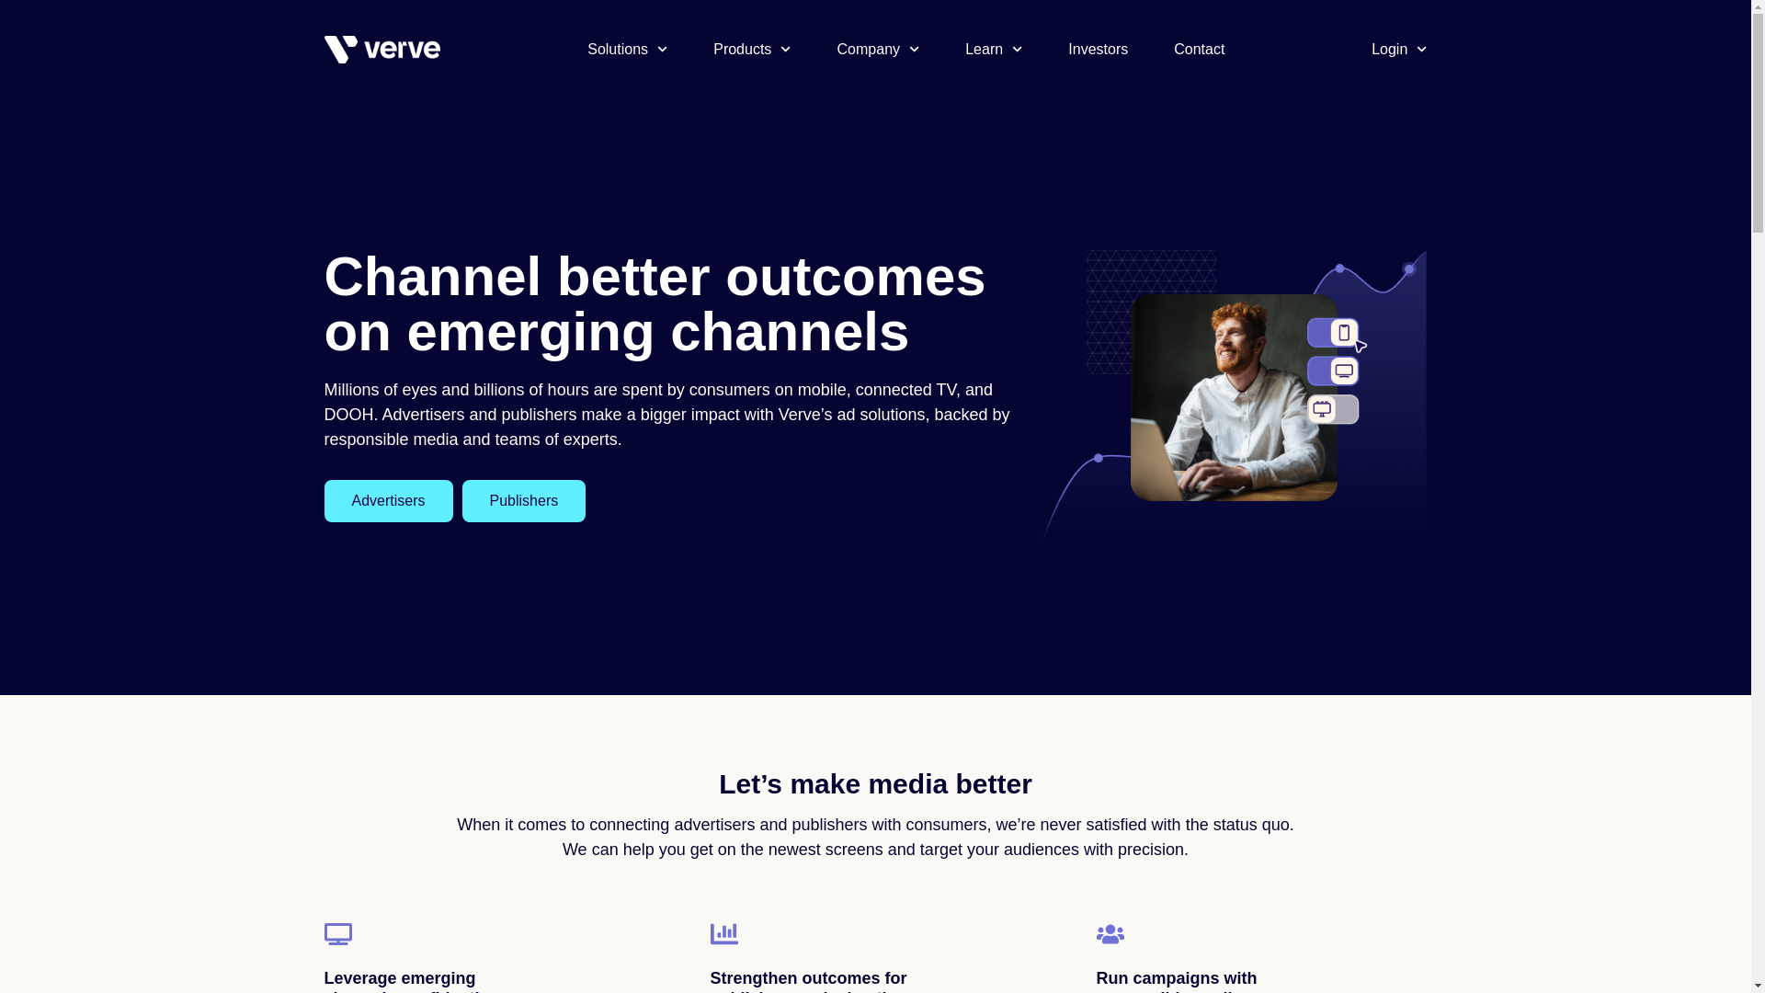 The image size is (1765, 993). I want to click on Contact, so click(1199, 50).